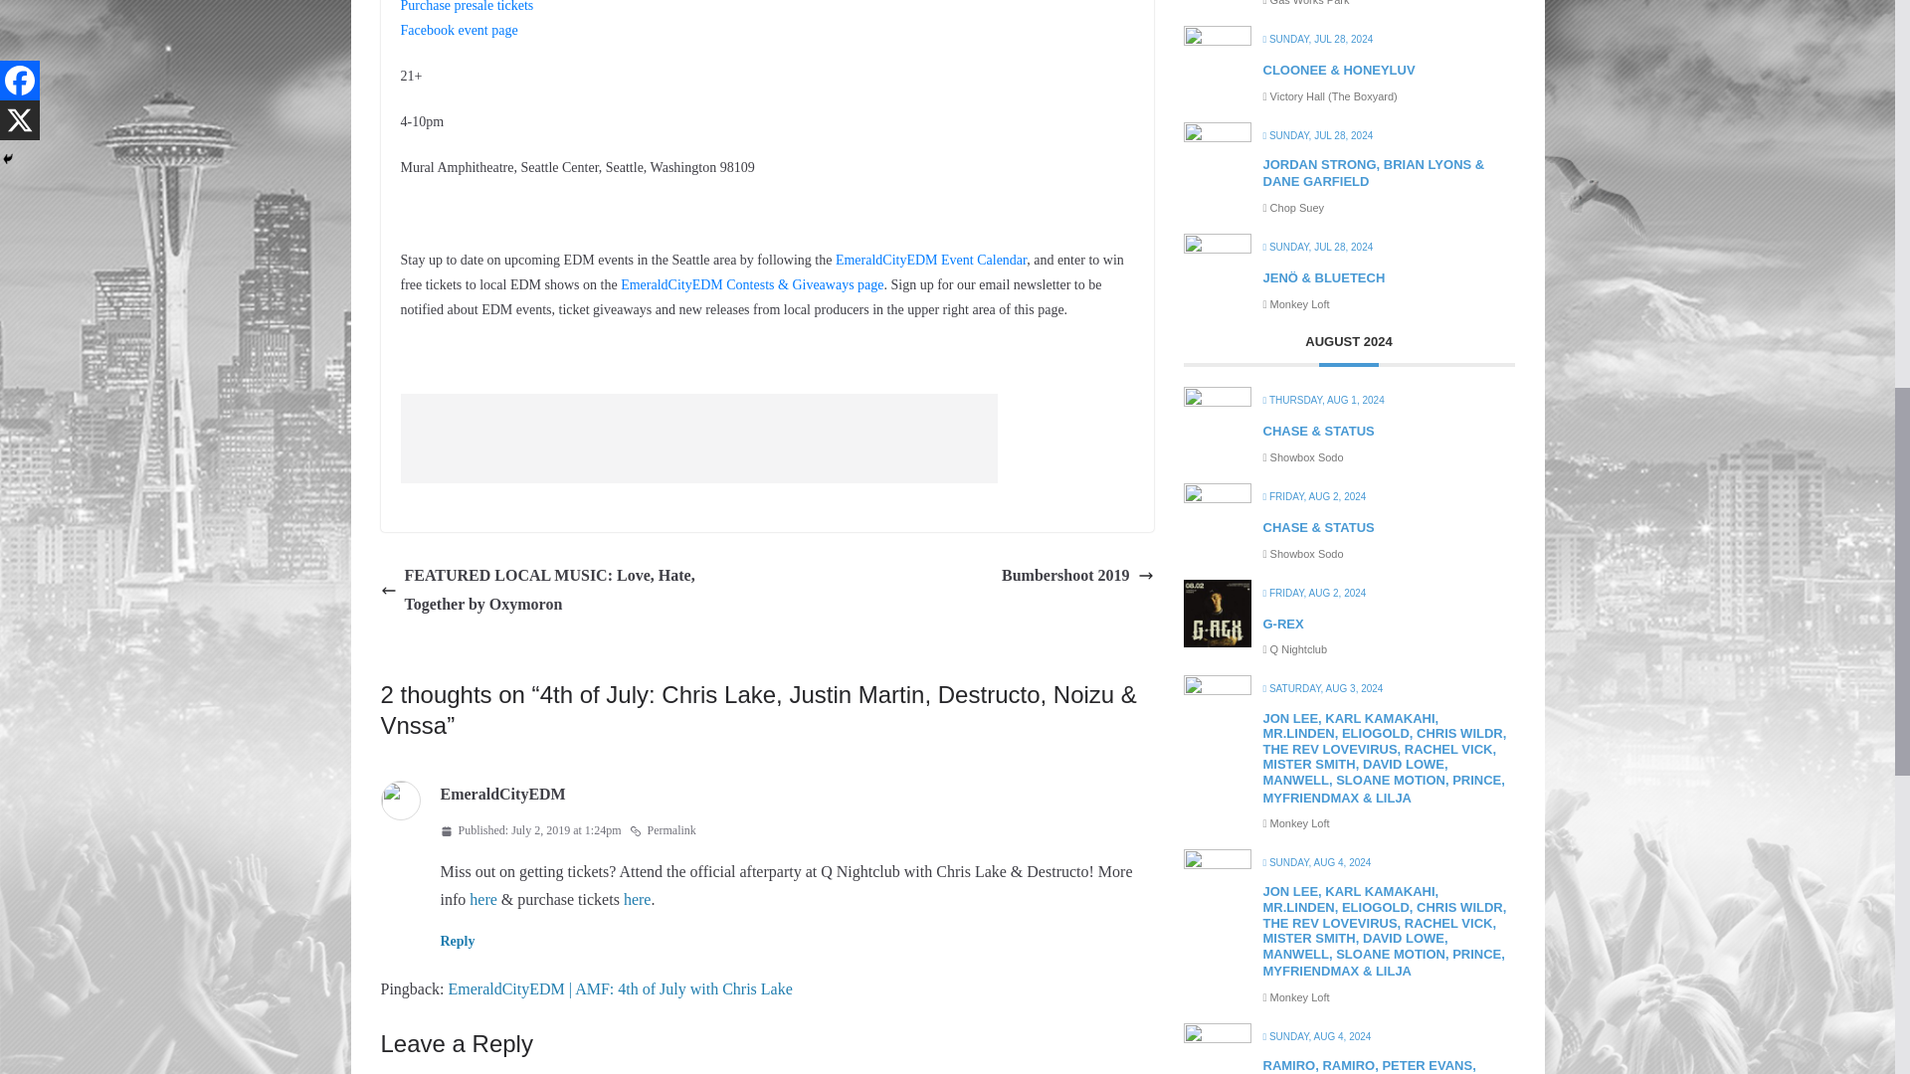 The width and height of the screenshot is (1910, 1074). I want to click on EmeraldCityEDM Event Calendar, so click(931, 259).